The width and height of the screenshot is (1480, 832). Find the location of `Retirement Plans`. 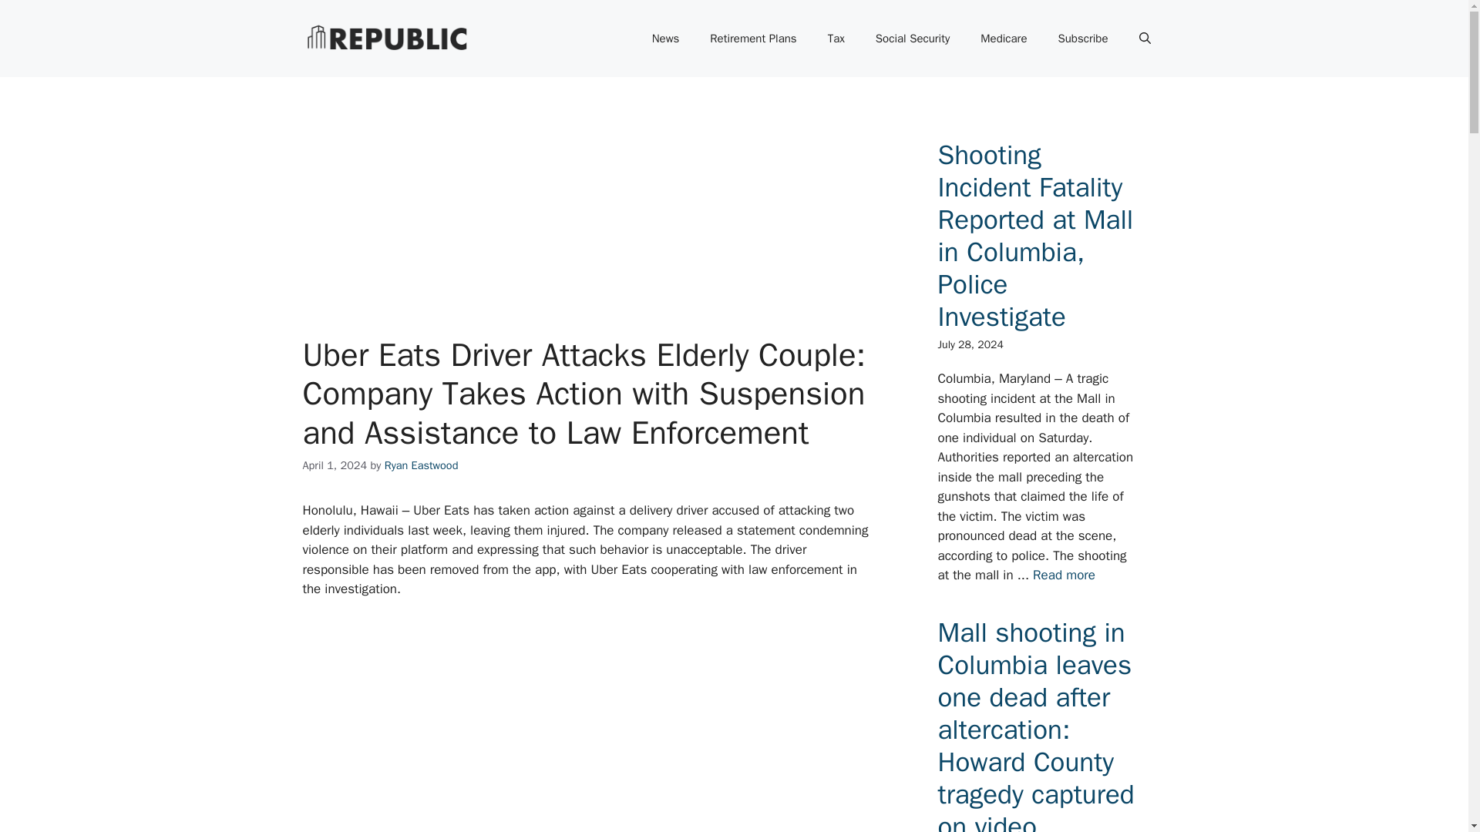

Retirement Plans is located at coordinates (752, 39).